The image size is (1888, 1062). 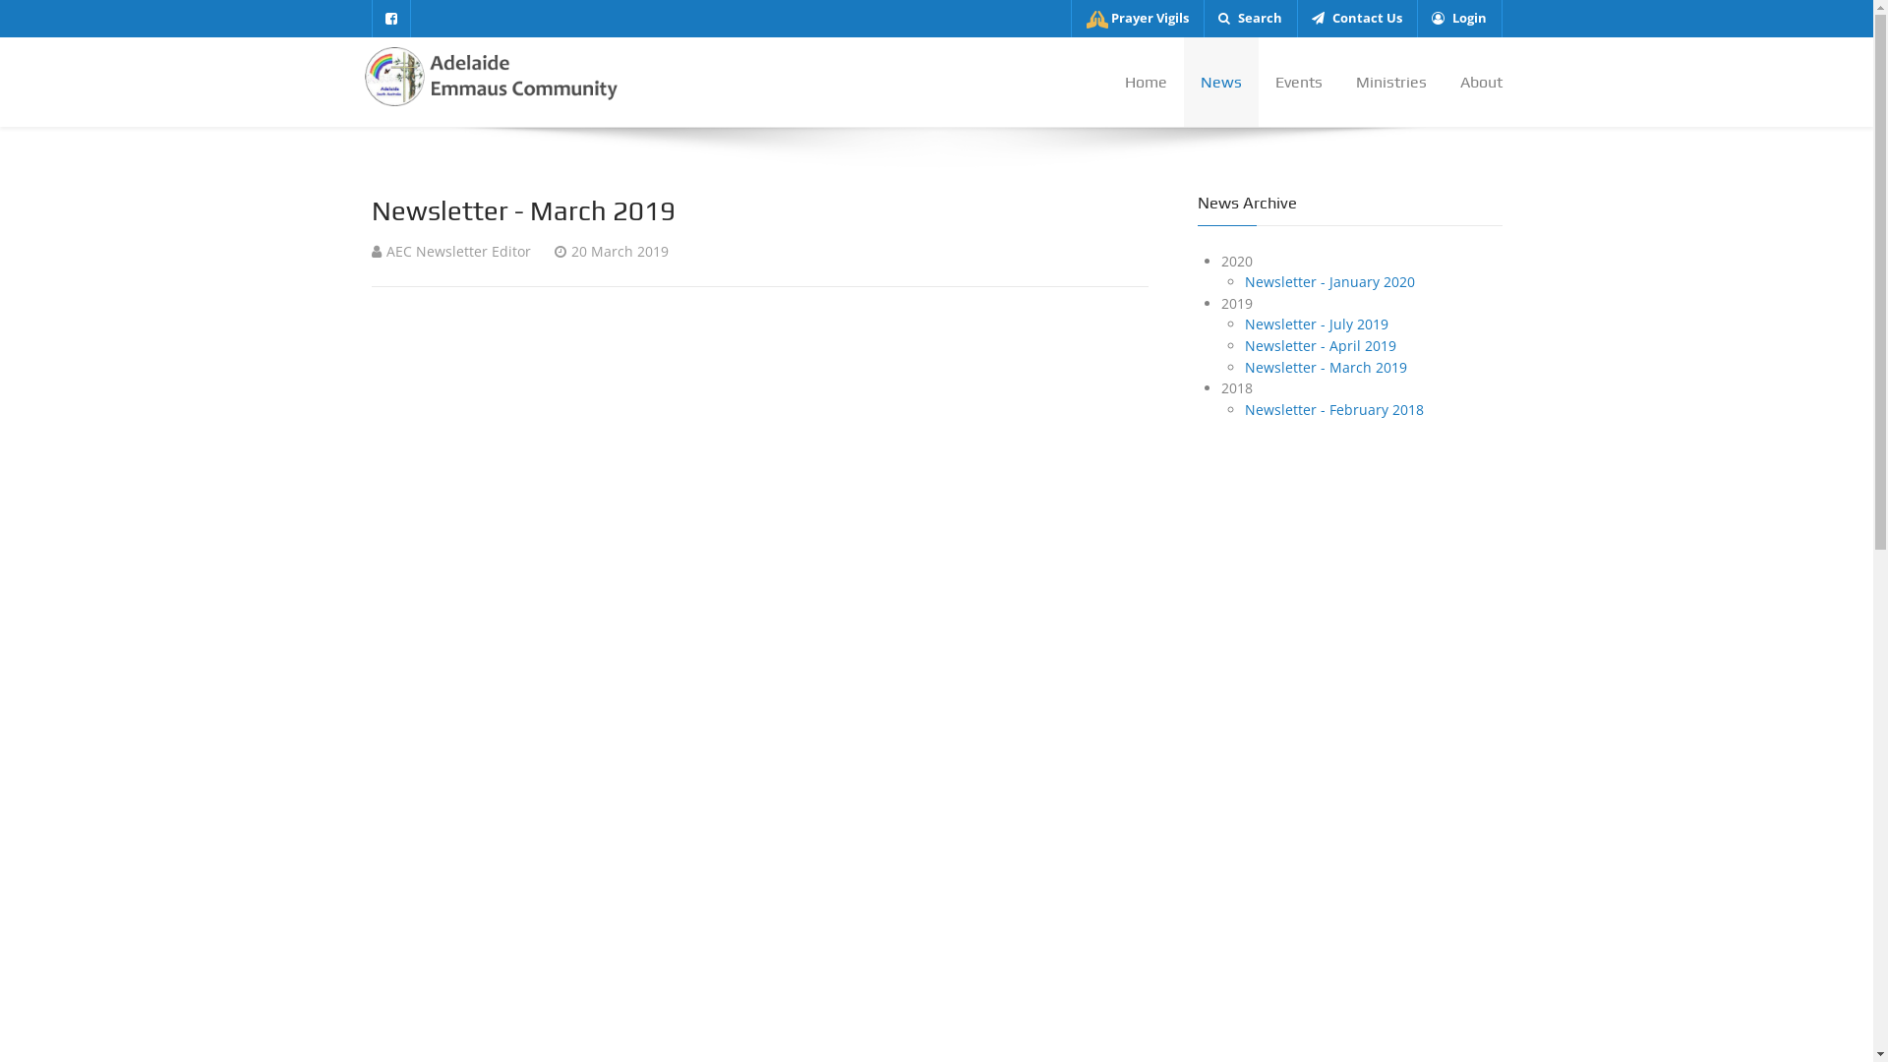 What do you see at coordinates (1317, 324) in the screenshot?
I see `Newsletter - July 2019` at bounding box center [1317, 324].